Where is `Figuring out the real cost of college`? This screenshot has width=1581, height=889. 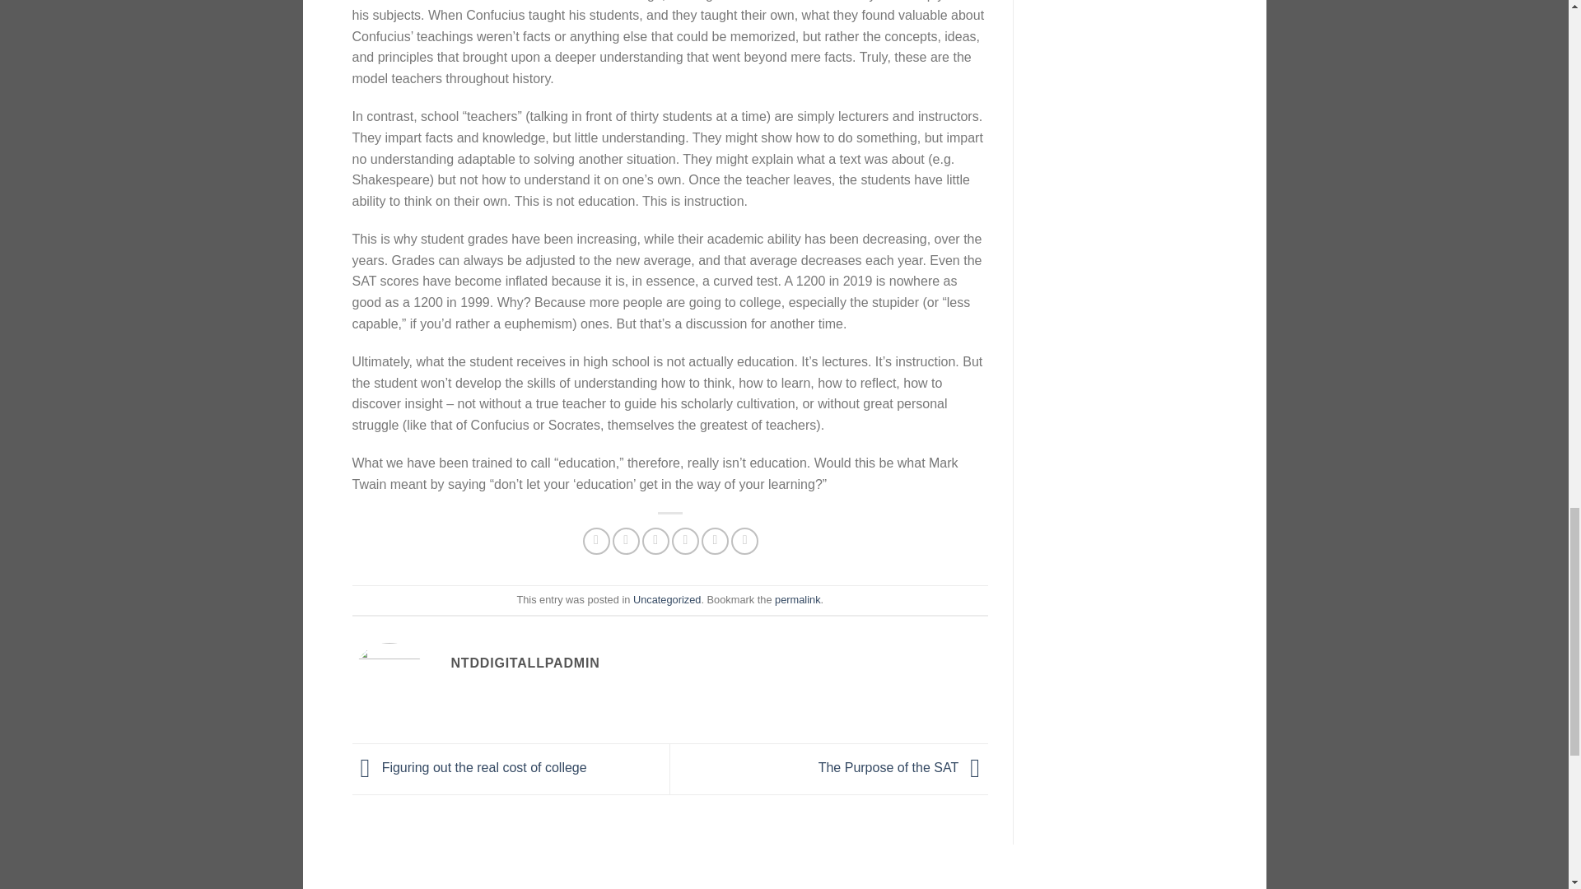
Figuring out the real cost of college is located at coordinates (469, 767).